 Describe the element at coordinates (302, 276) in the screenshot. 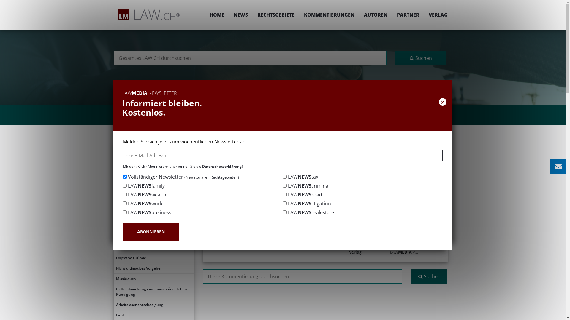

I see `Suchen nach:` at that location.